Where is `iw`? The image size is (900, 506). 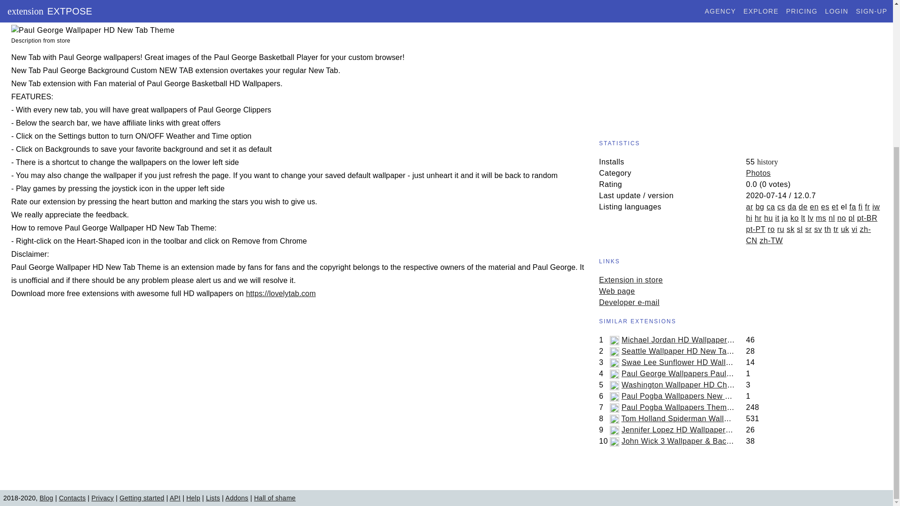 iw is located at coordinates (876, 207).